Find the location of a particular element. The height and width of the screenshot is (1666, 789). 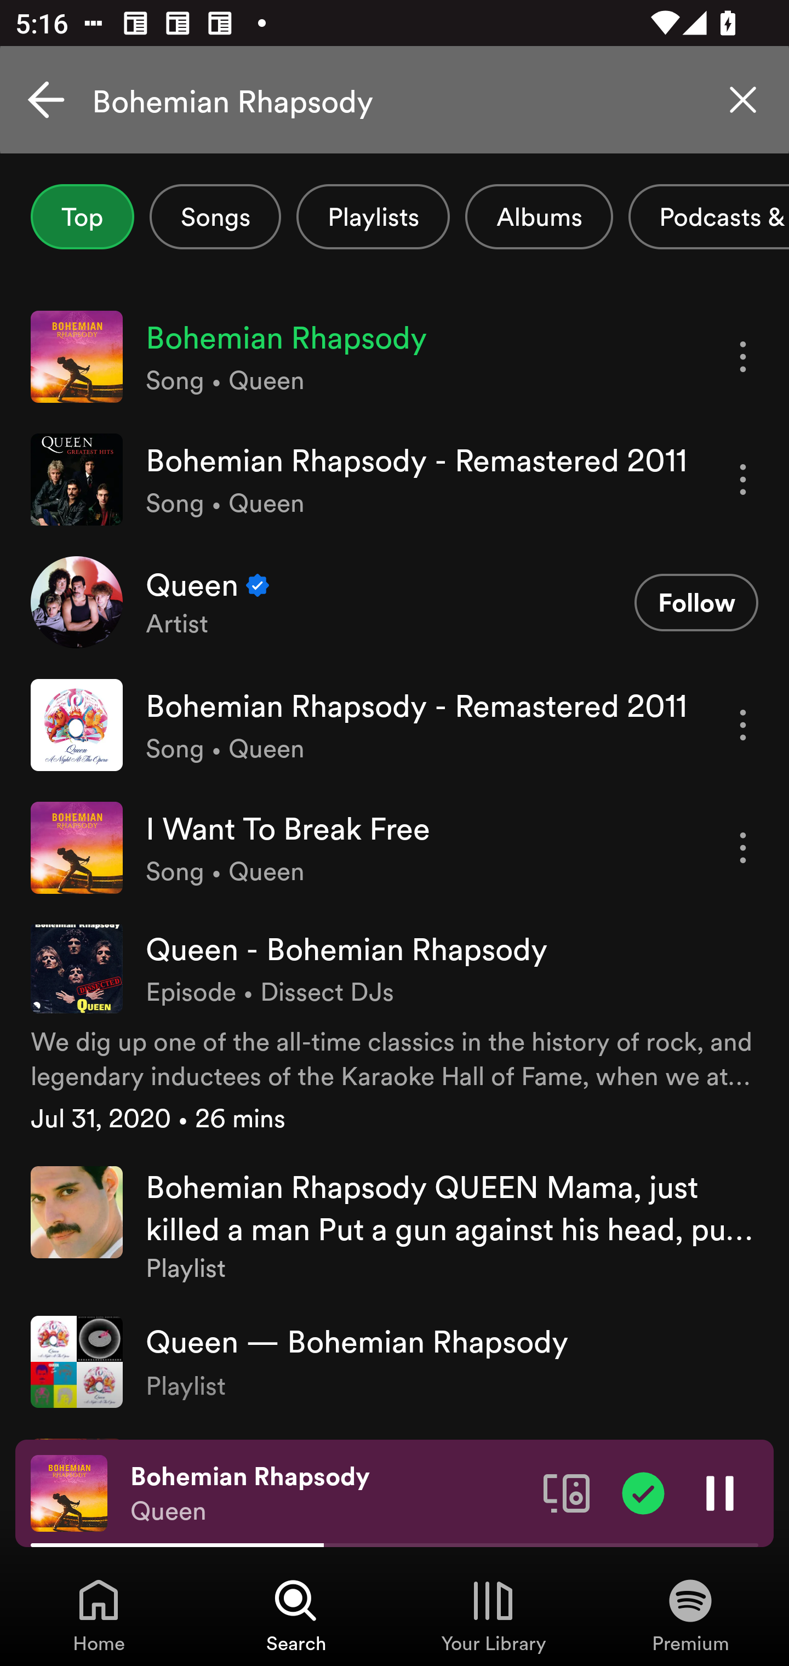

Cancel is located at coordinates (46, 100).